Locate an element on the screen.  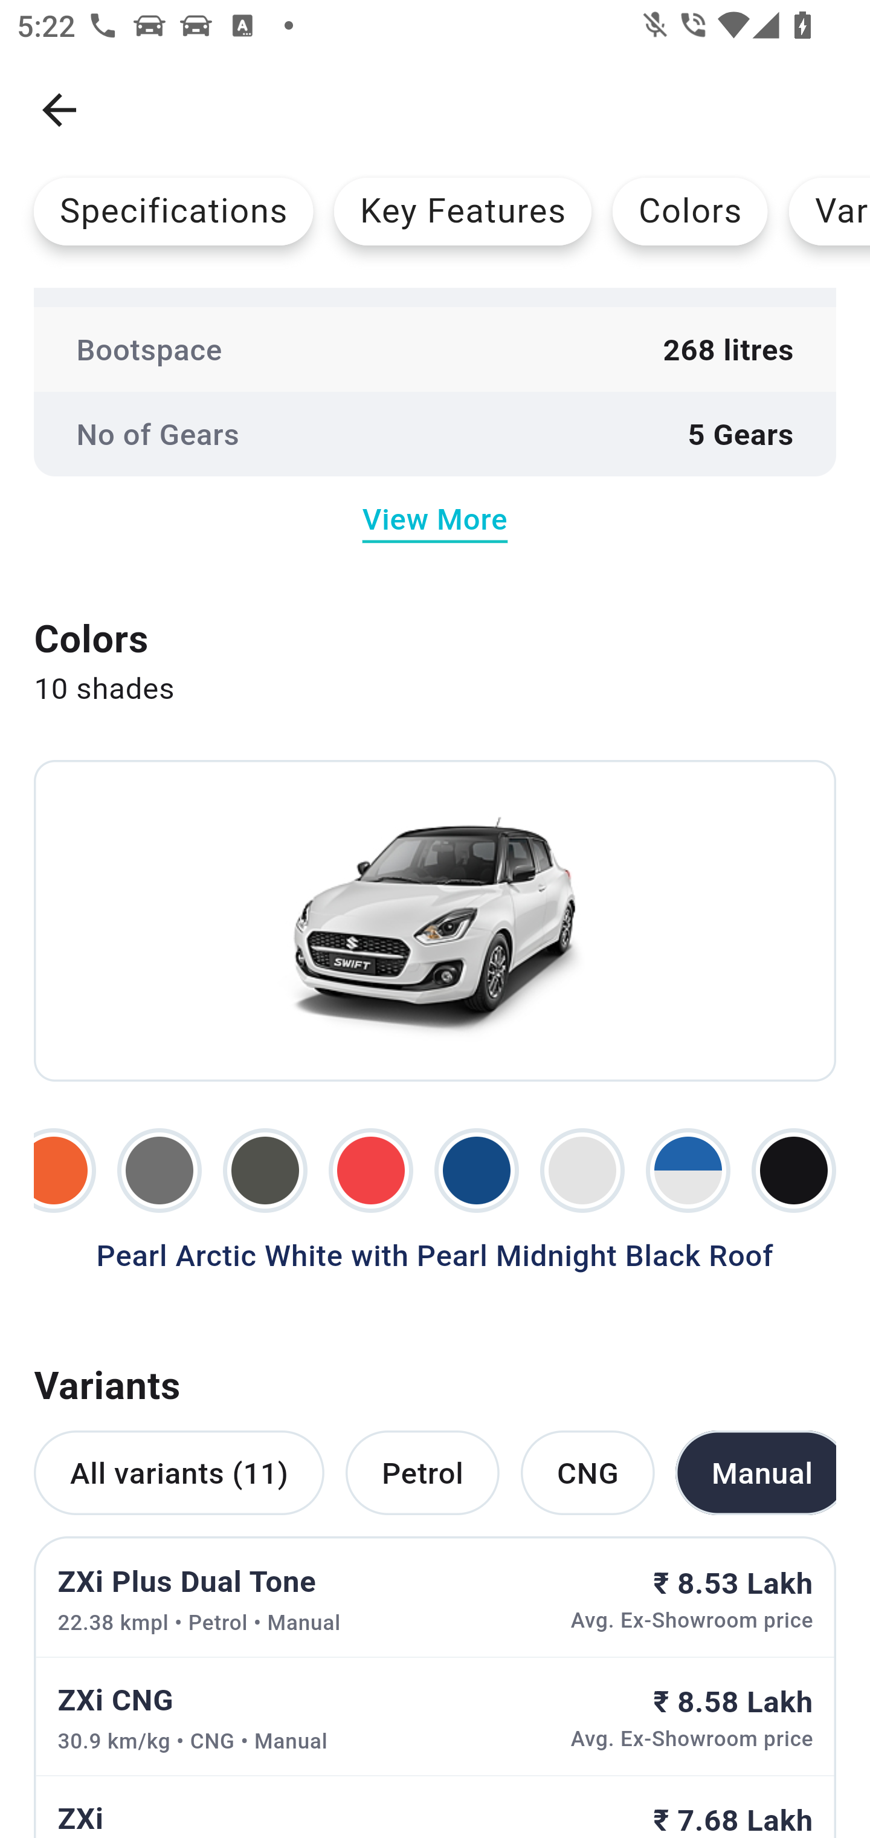
ZXi
Avg. Ex-Showroom price ₹ 7.68 Lakh is located at coordinates (435, 1807).